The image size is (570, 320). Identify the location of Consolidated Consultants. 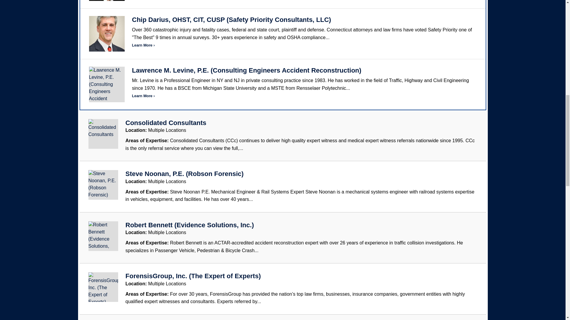
(166, 123).